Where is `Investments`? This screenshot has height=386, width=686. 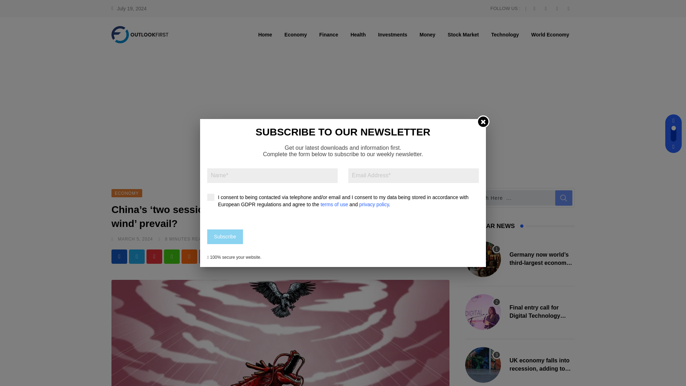
Investments is located at coordinates (392, 34).